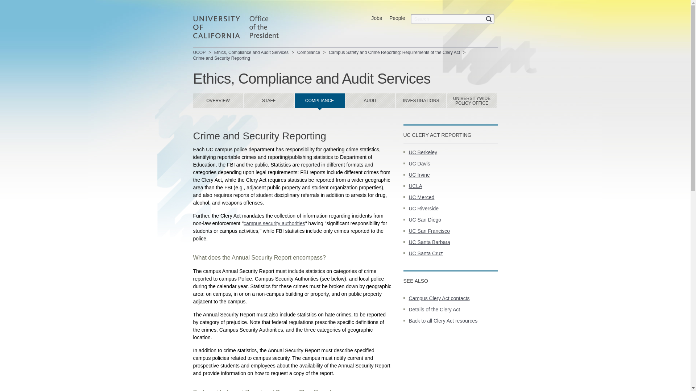 The image size is (696, 391). I want to click on Details of the Clery Act, so click(434, 309).